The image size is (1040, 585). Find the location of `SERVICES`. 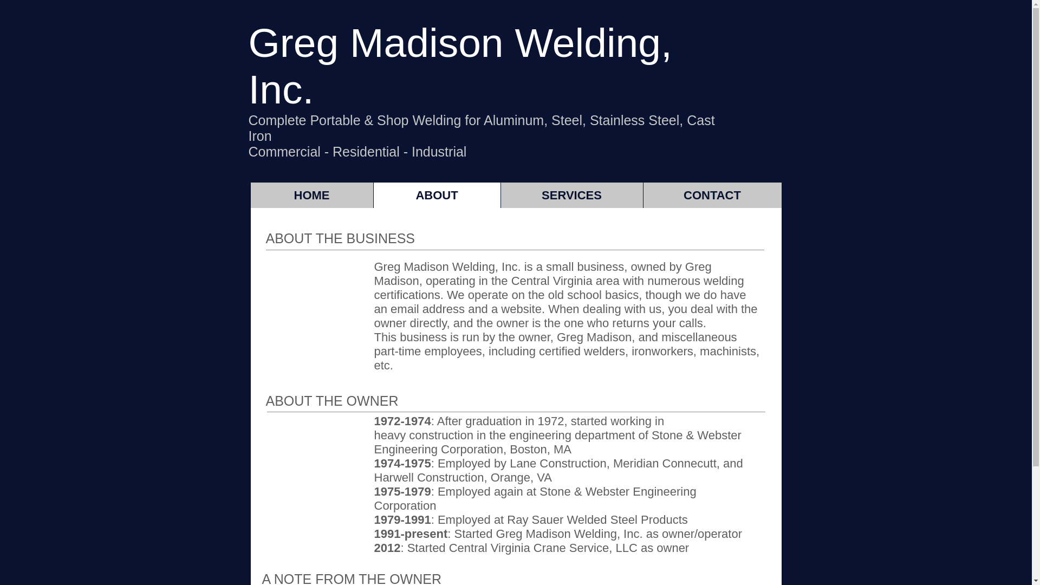

SERVICES is located at coordinates (571, 195).